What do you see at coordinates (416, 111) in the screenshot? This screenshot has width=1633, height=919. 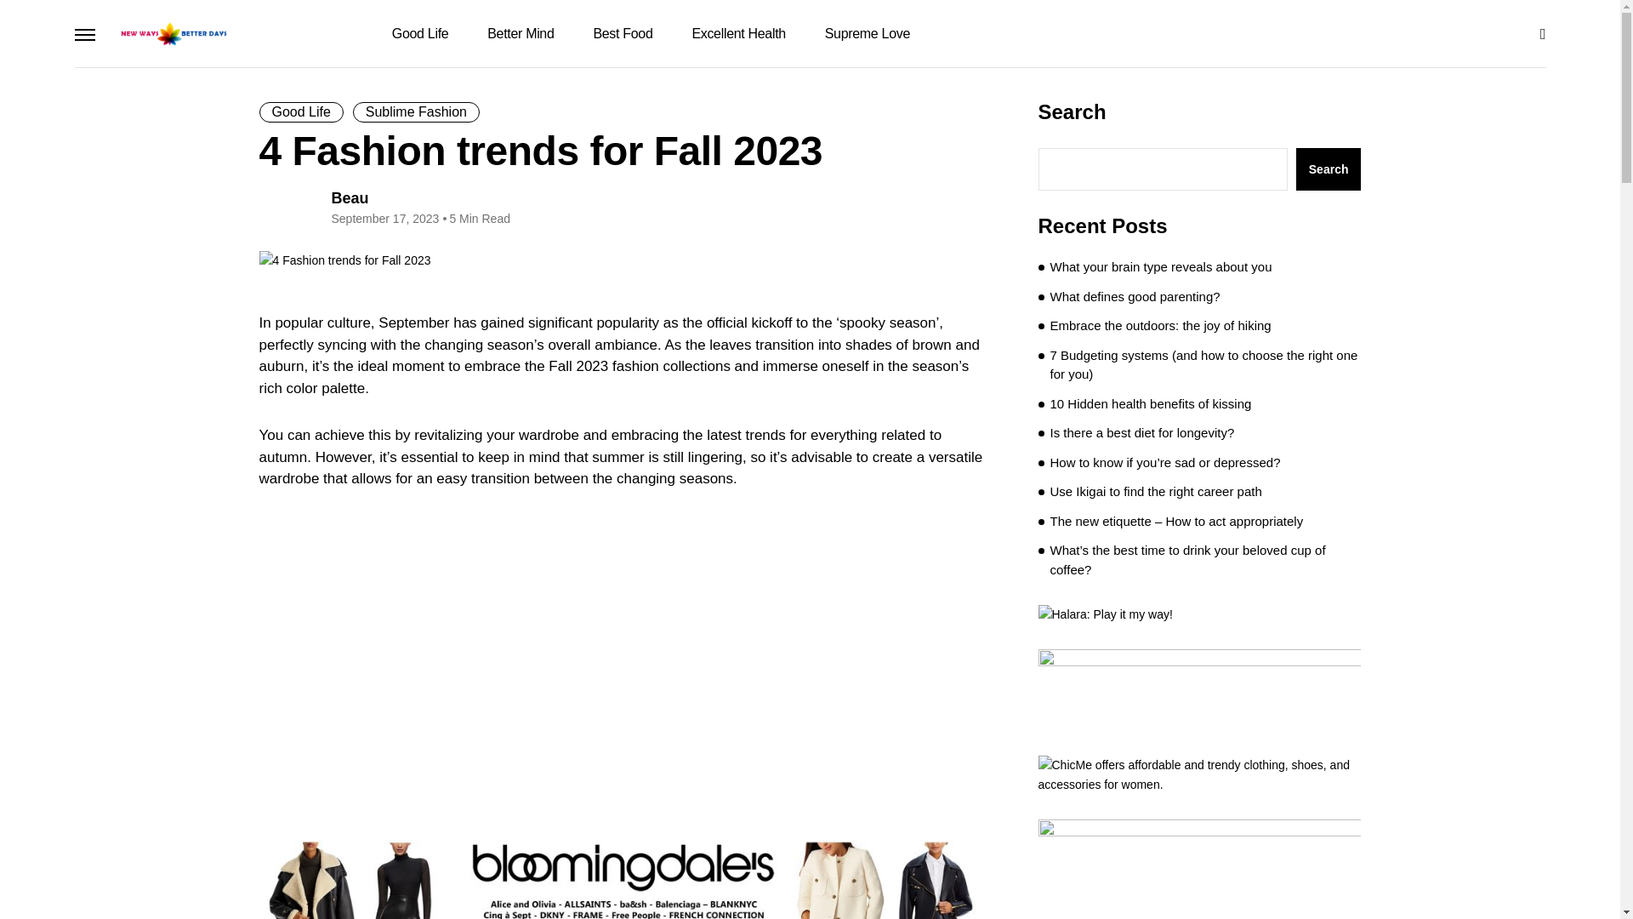 I see `Sublime Fashion` at bounding box center [416, 111].